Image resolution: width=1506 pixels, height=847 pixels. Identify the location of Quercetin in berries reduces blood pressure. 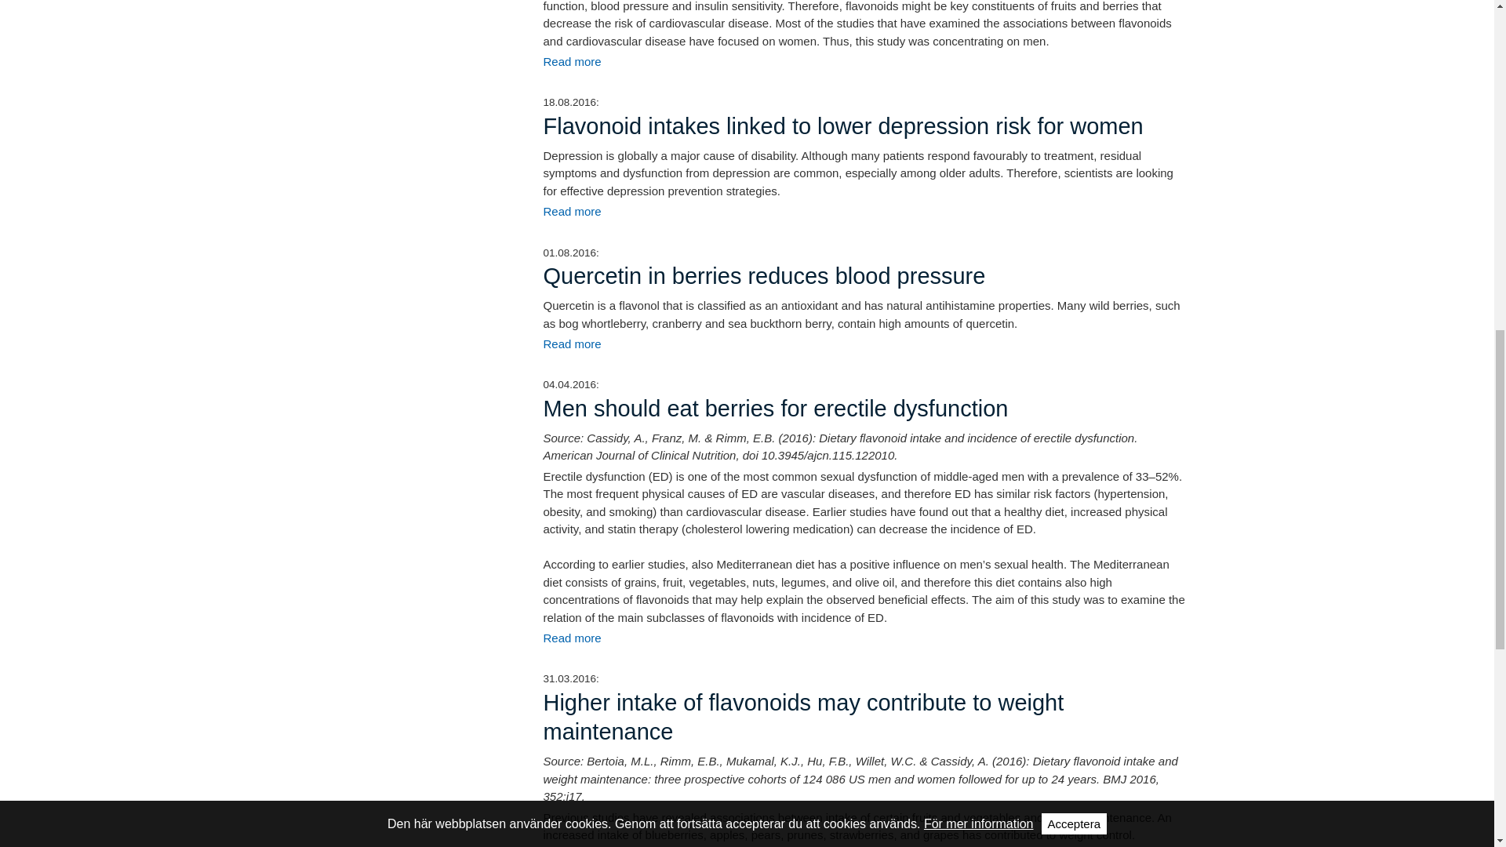
(571, 344).